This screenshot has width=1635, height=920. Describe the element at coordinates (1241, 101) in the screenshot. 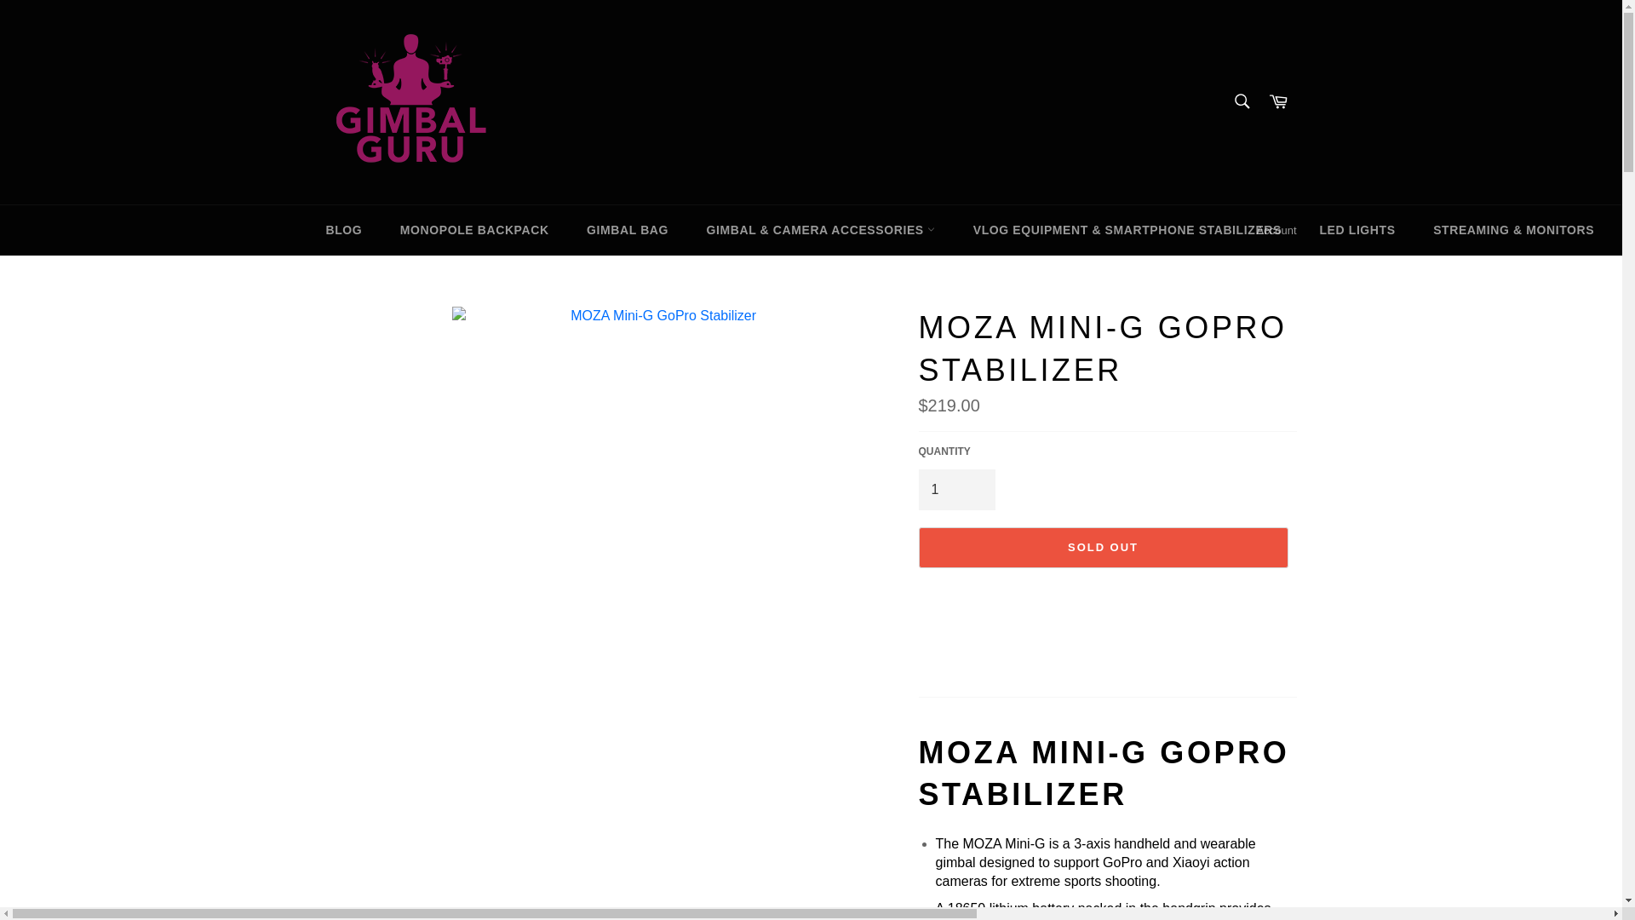

I see `Search` at that location.